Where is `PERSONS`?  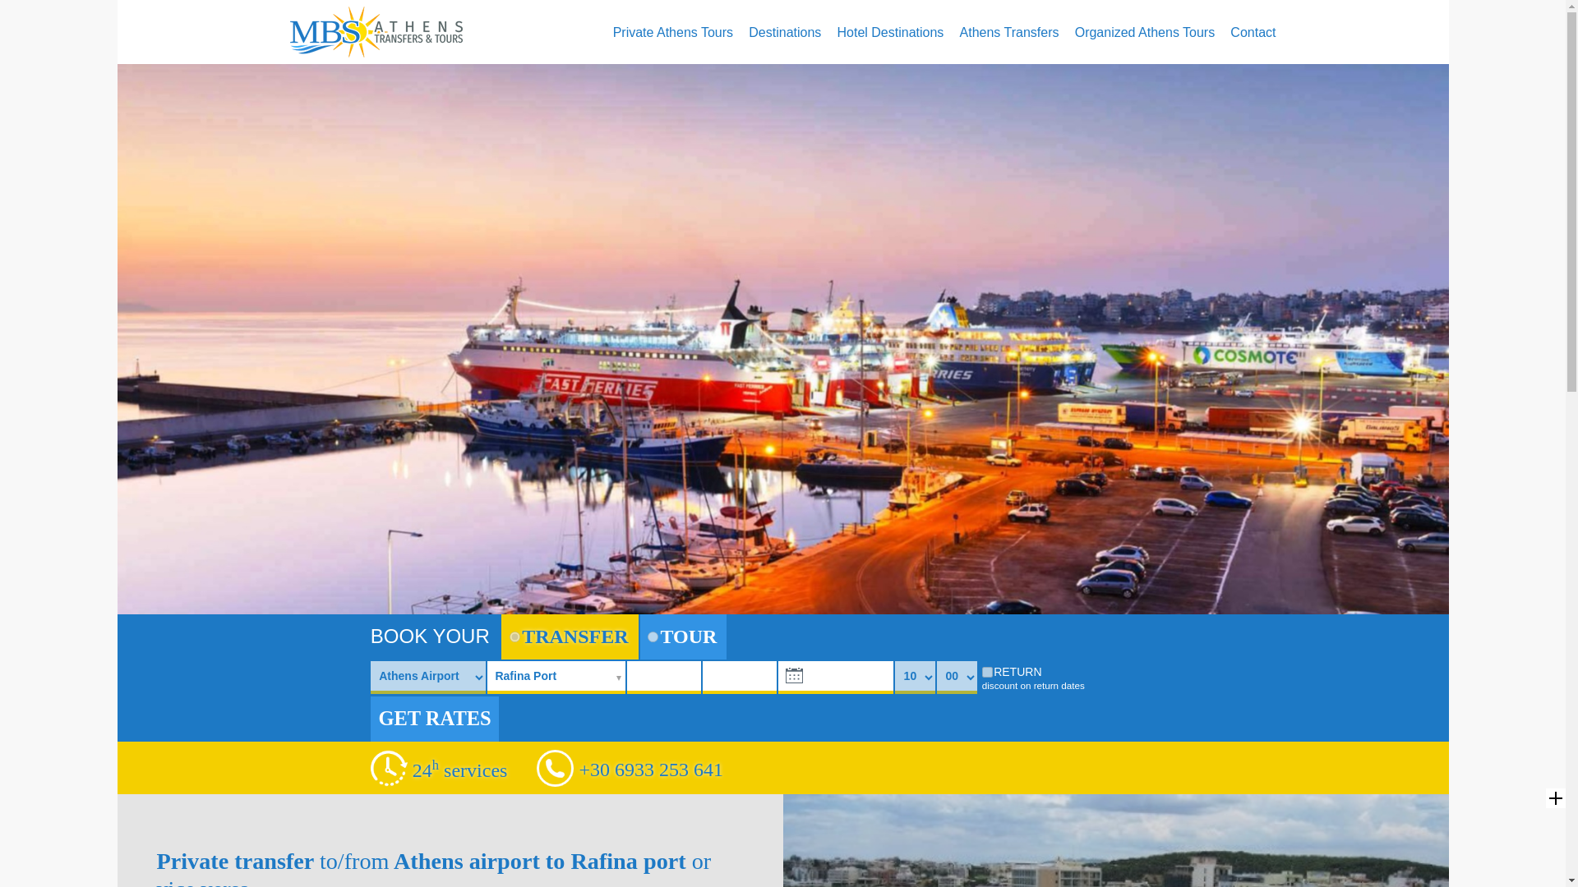 PERSONS is located at coordinates (663, 677).